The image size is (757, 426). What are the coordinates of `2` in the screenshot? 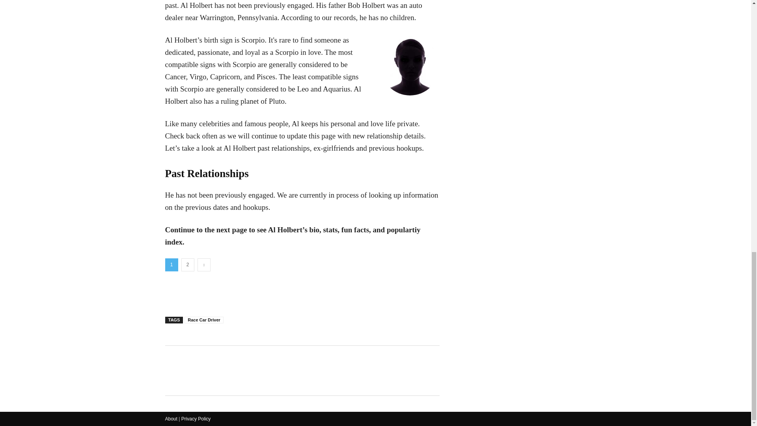 It's located at (188, 264).